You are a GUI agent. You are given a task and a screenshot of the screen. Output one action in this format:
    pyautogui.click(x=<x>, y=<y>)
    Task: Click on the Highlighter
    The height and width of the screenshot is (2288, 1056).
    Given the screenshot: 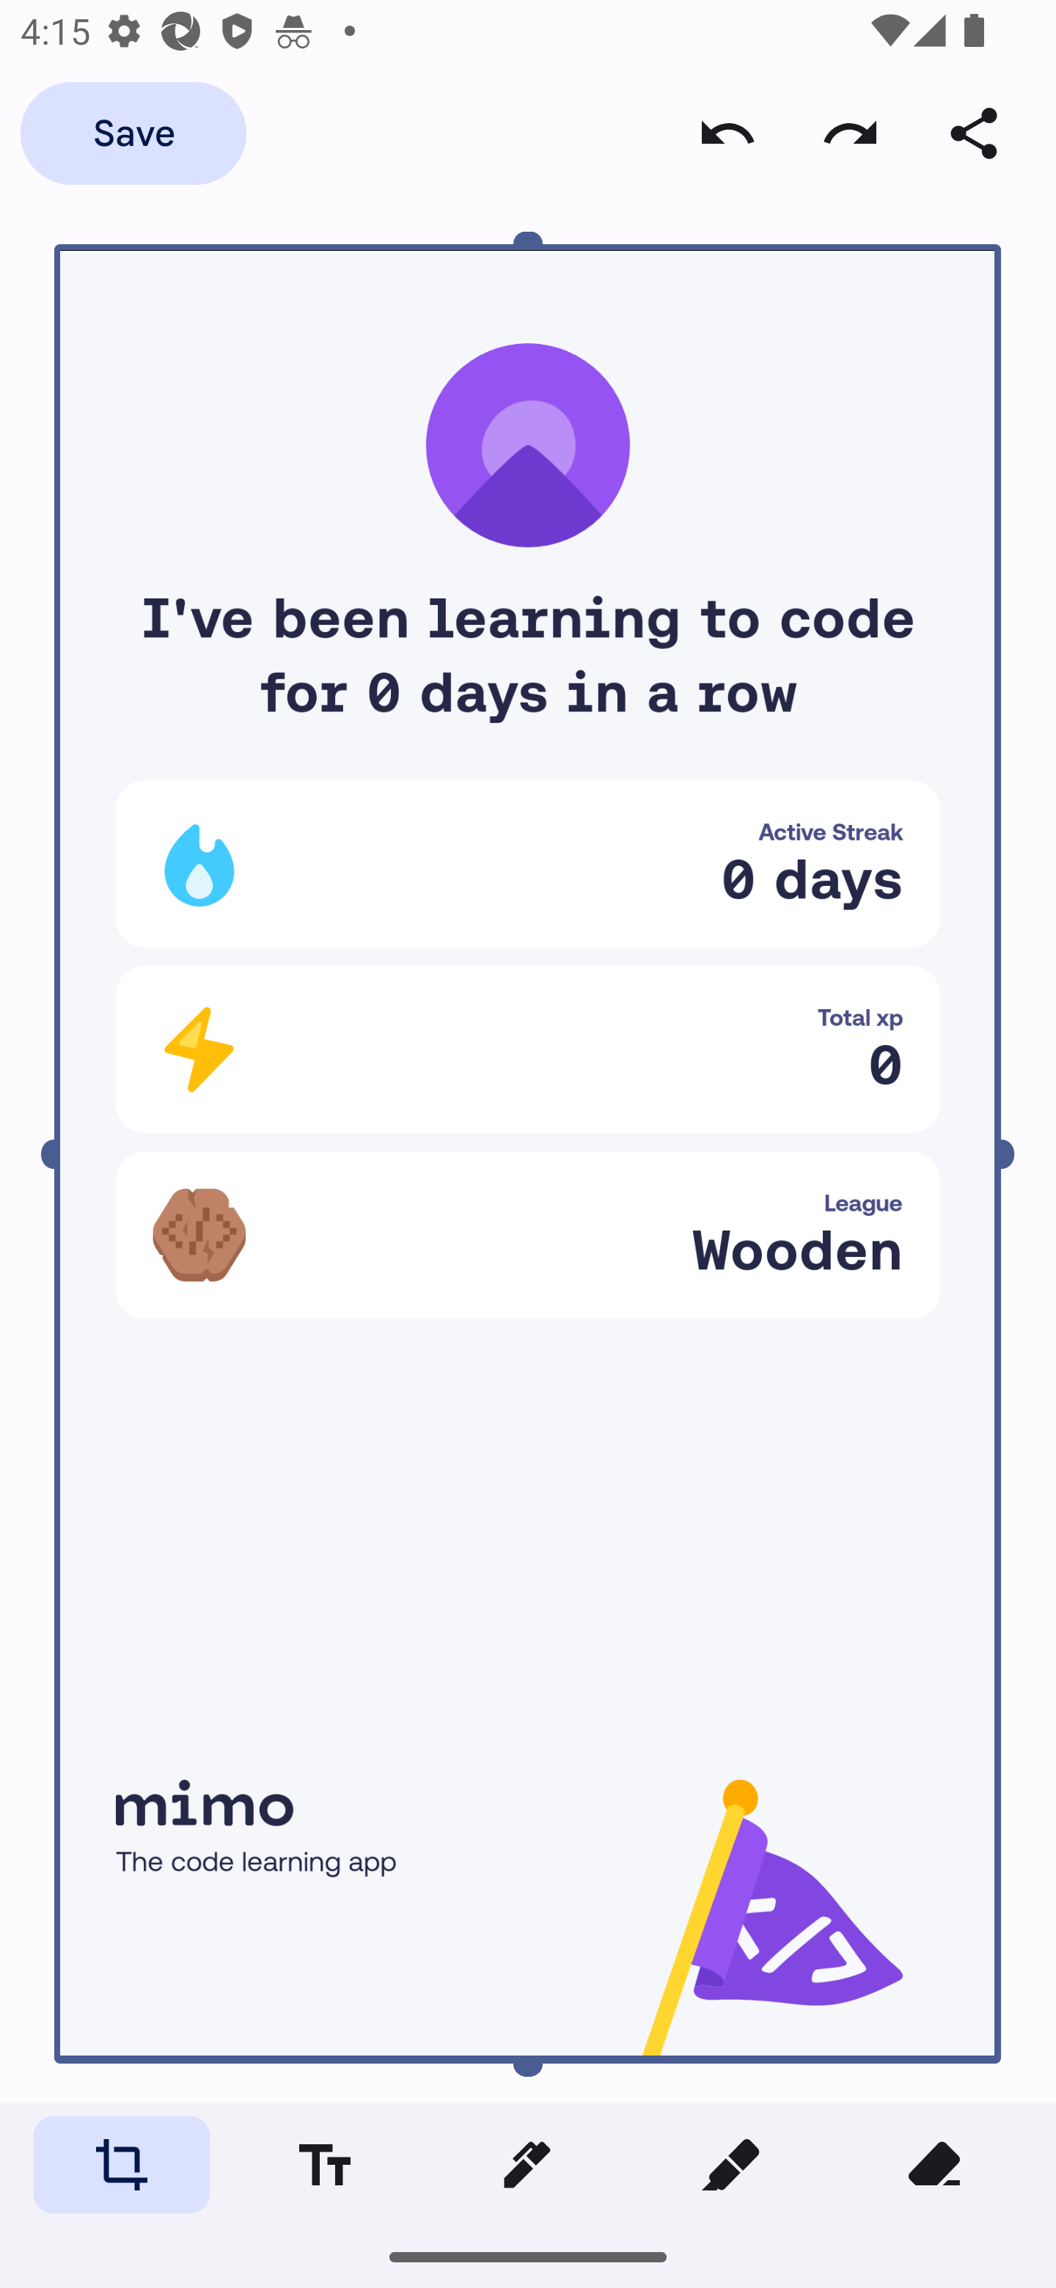 What is the action you would take?
    pyautogui.click(x=730, y=2164)
    